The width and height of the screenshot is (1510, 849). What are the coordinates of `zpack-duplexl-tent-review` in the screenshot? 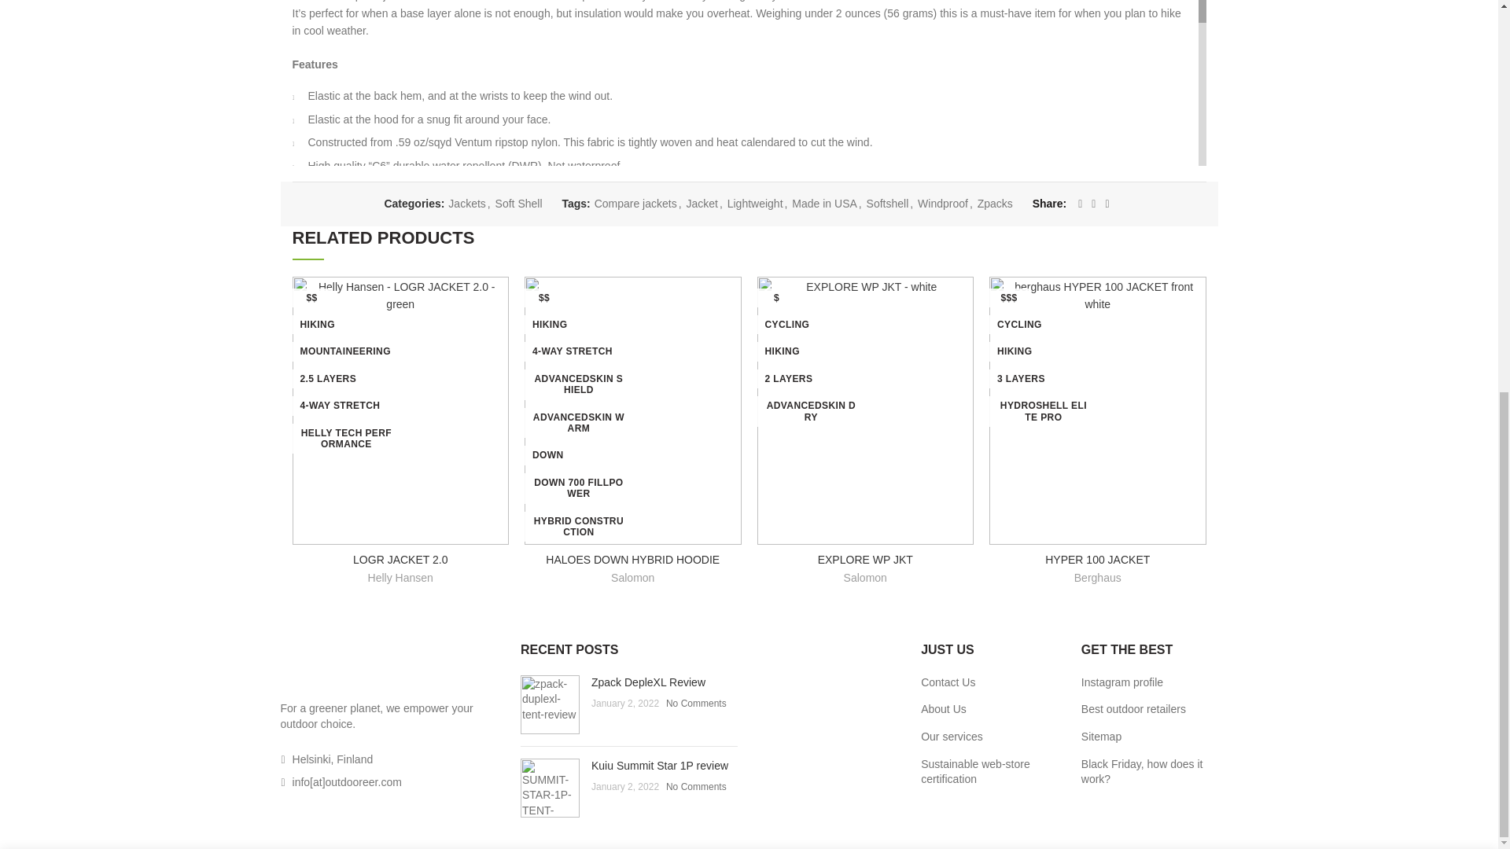 It's located at (551, 704).